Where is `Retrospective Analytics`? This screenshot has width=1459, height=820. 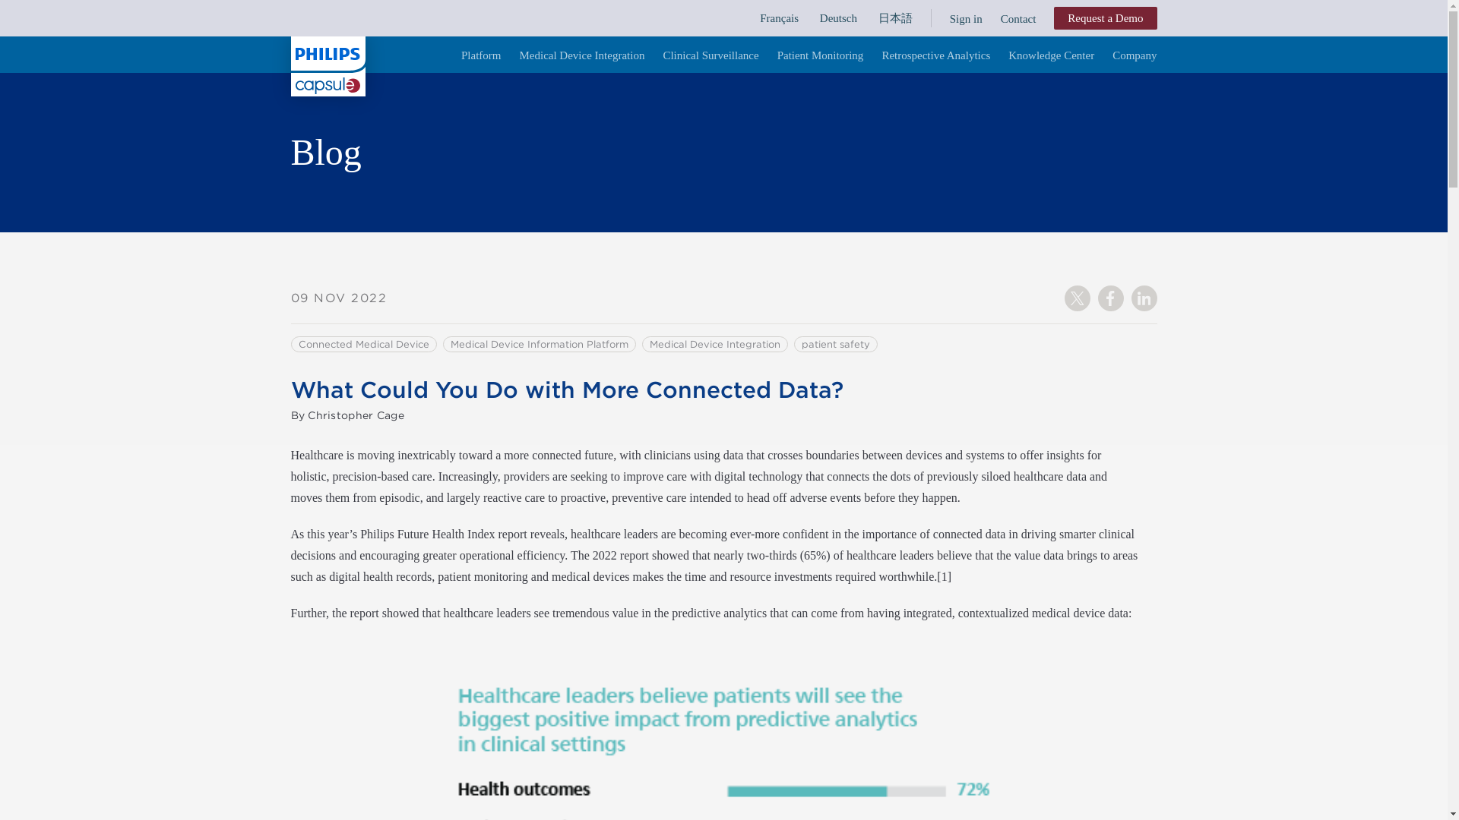 Retrospective Analytics is located at coordinates (935, 55).